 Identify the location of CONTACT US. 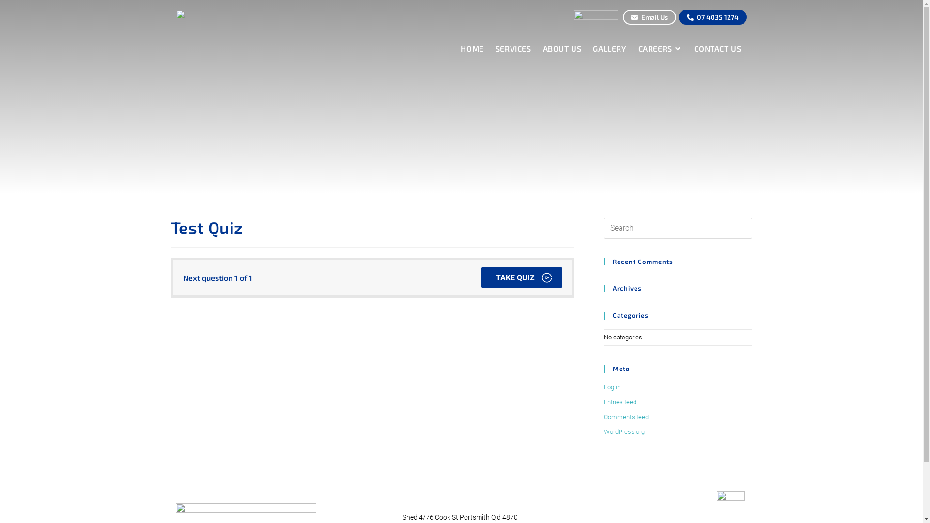
(718, 49).